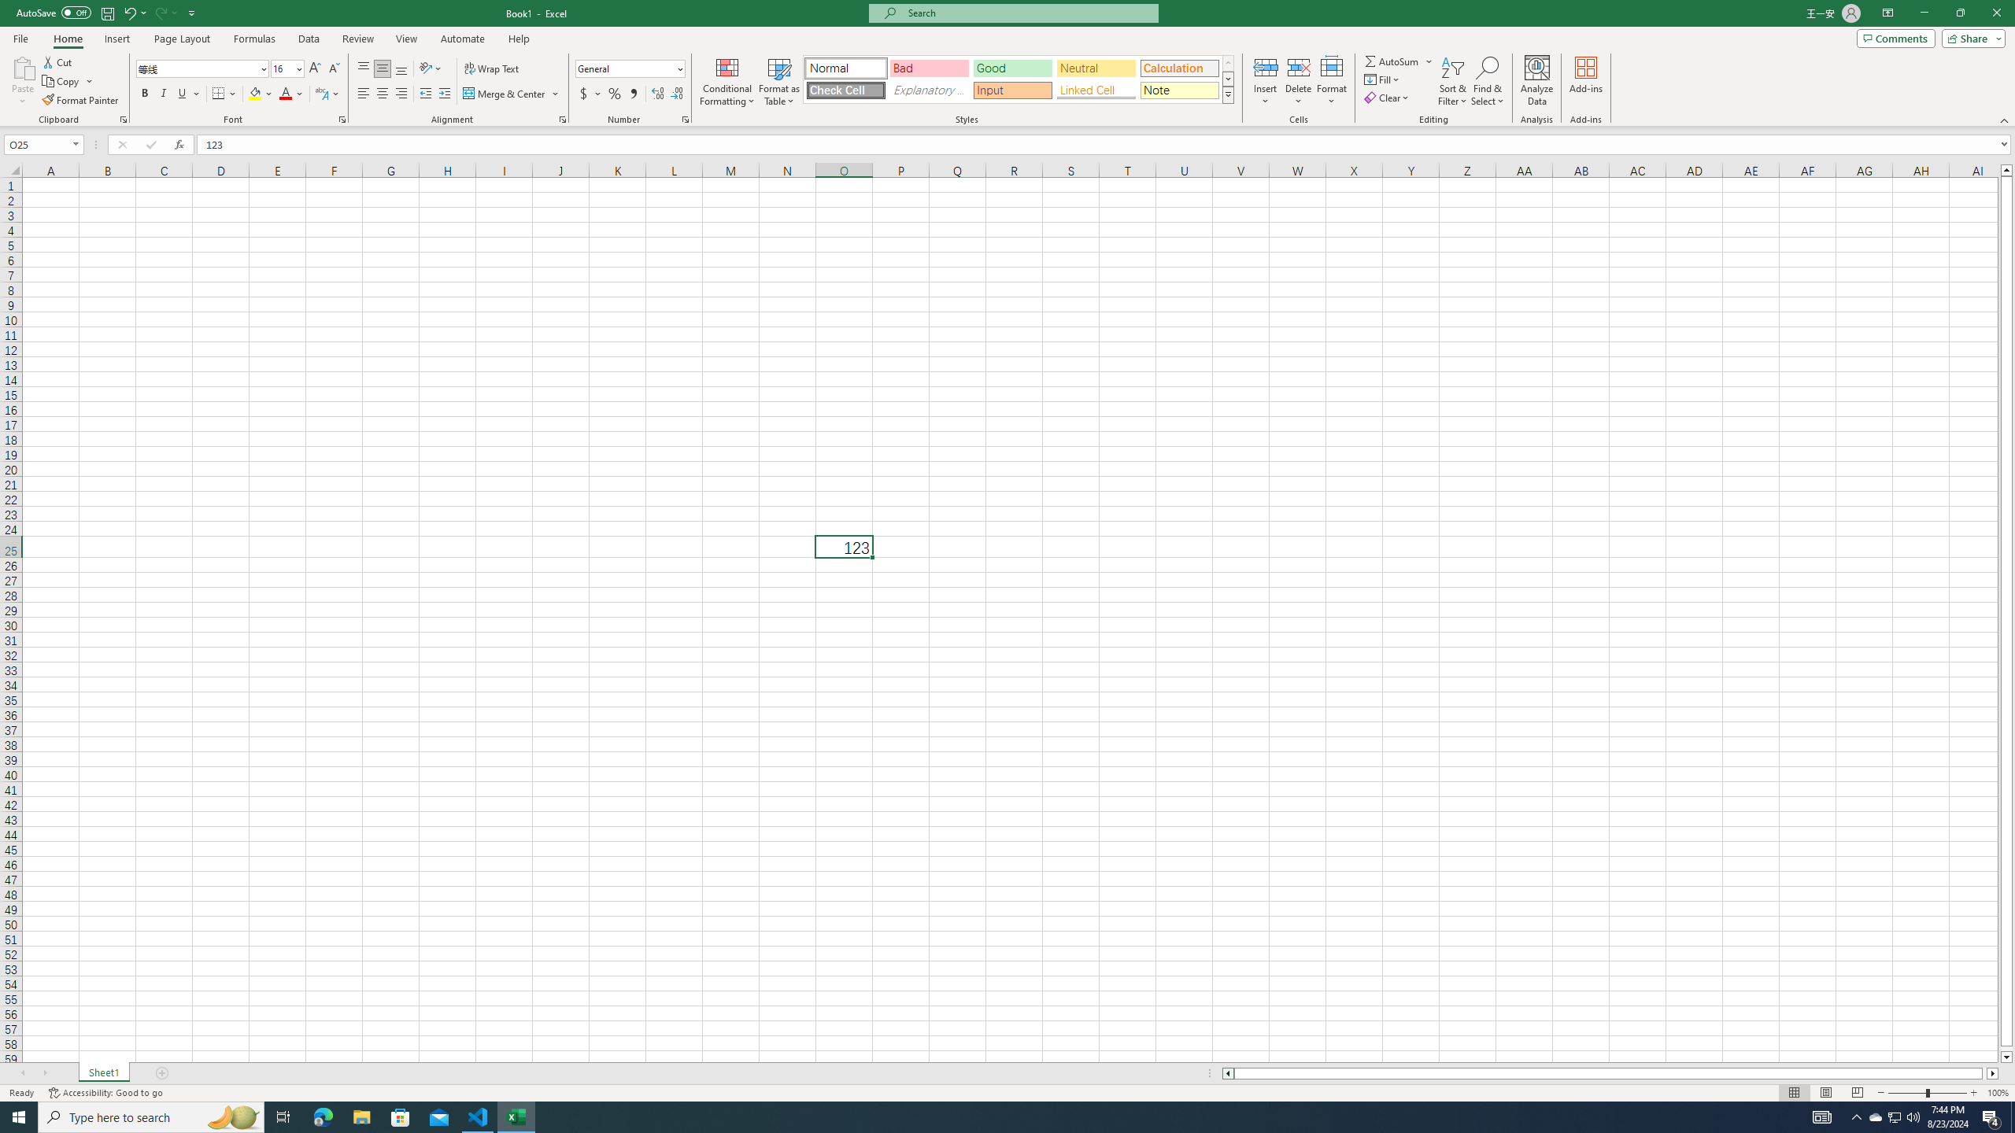 Image resolution: width=2015 pixels, height=1133 pixels. I want to click on Bottom Border, so click(219, 94).